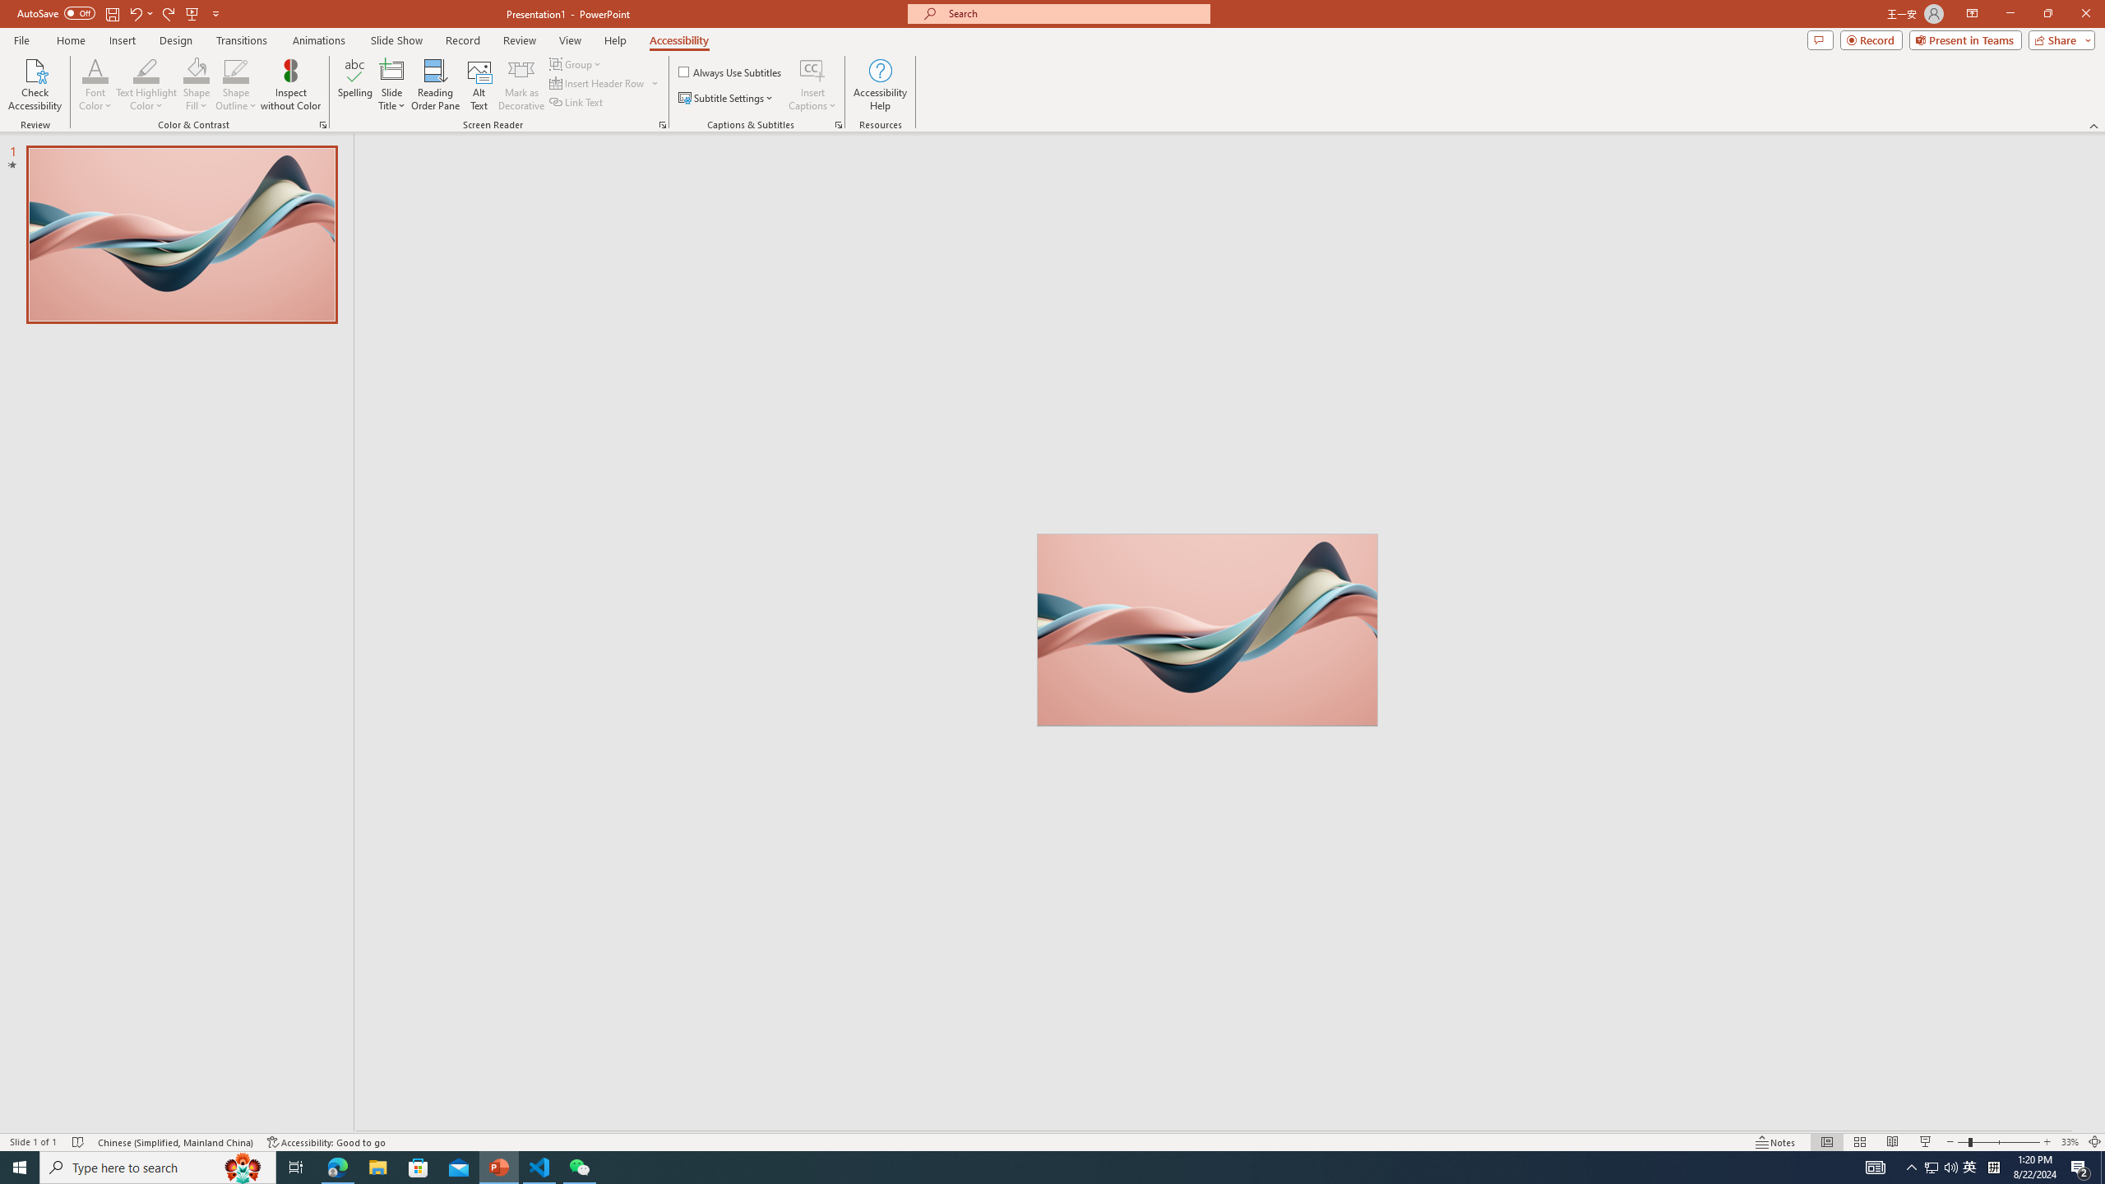 Image resolution: width=2105 pixels, height=1184 pixels. What do you see at coordinates (605, 82) in the screenshot?
I see `Insert Header Row` at bounding box center [605, 82].